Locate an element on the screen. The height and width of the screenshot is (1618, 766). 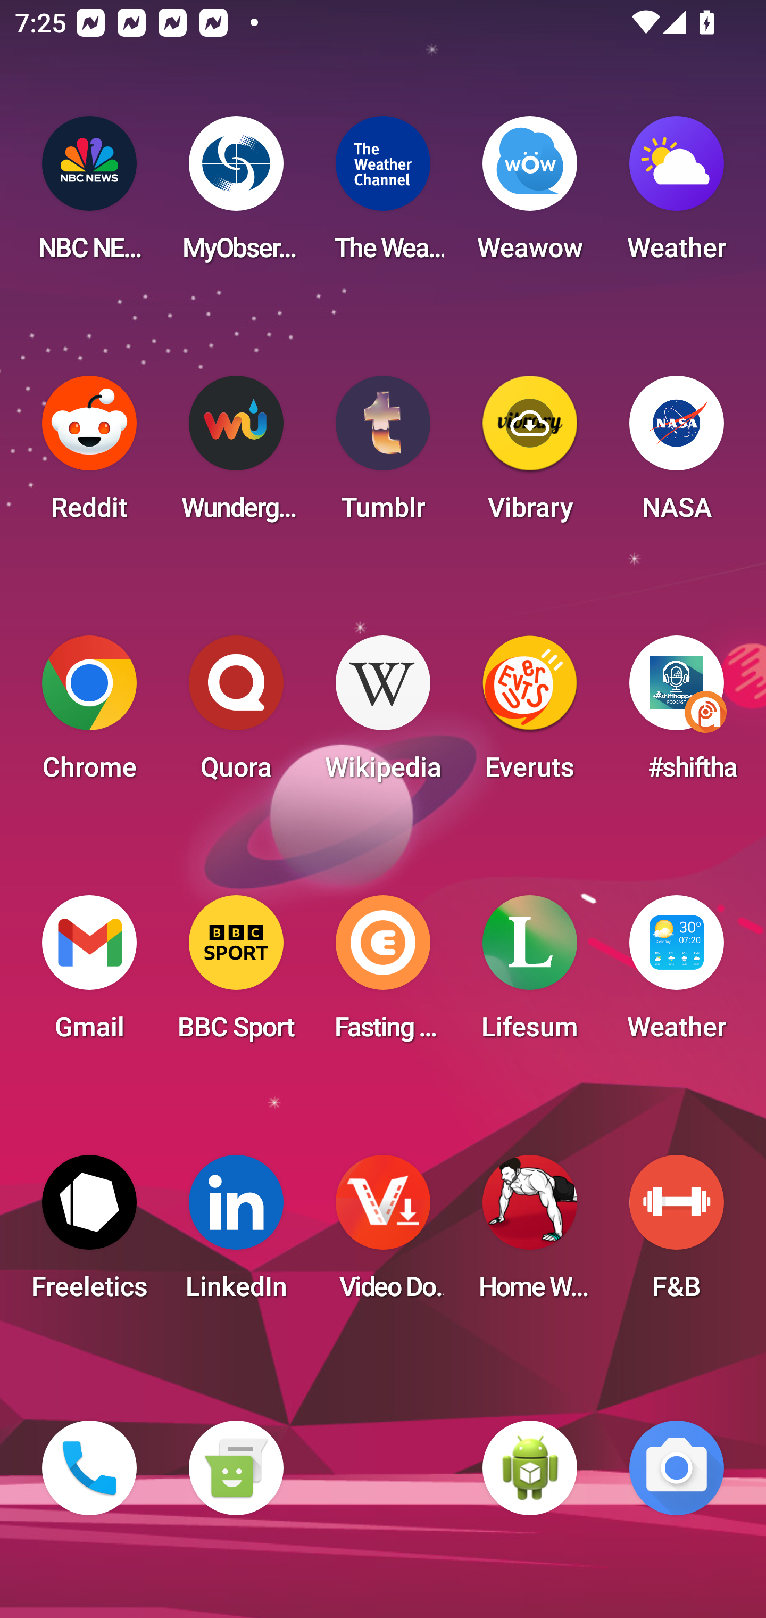
Weather is located at coordinates (677, 195).